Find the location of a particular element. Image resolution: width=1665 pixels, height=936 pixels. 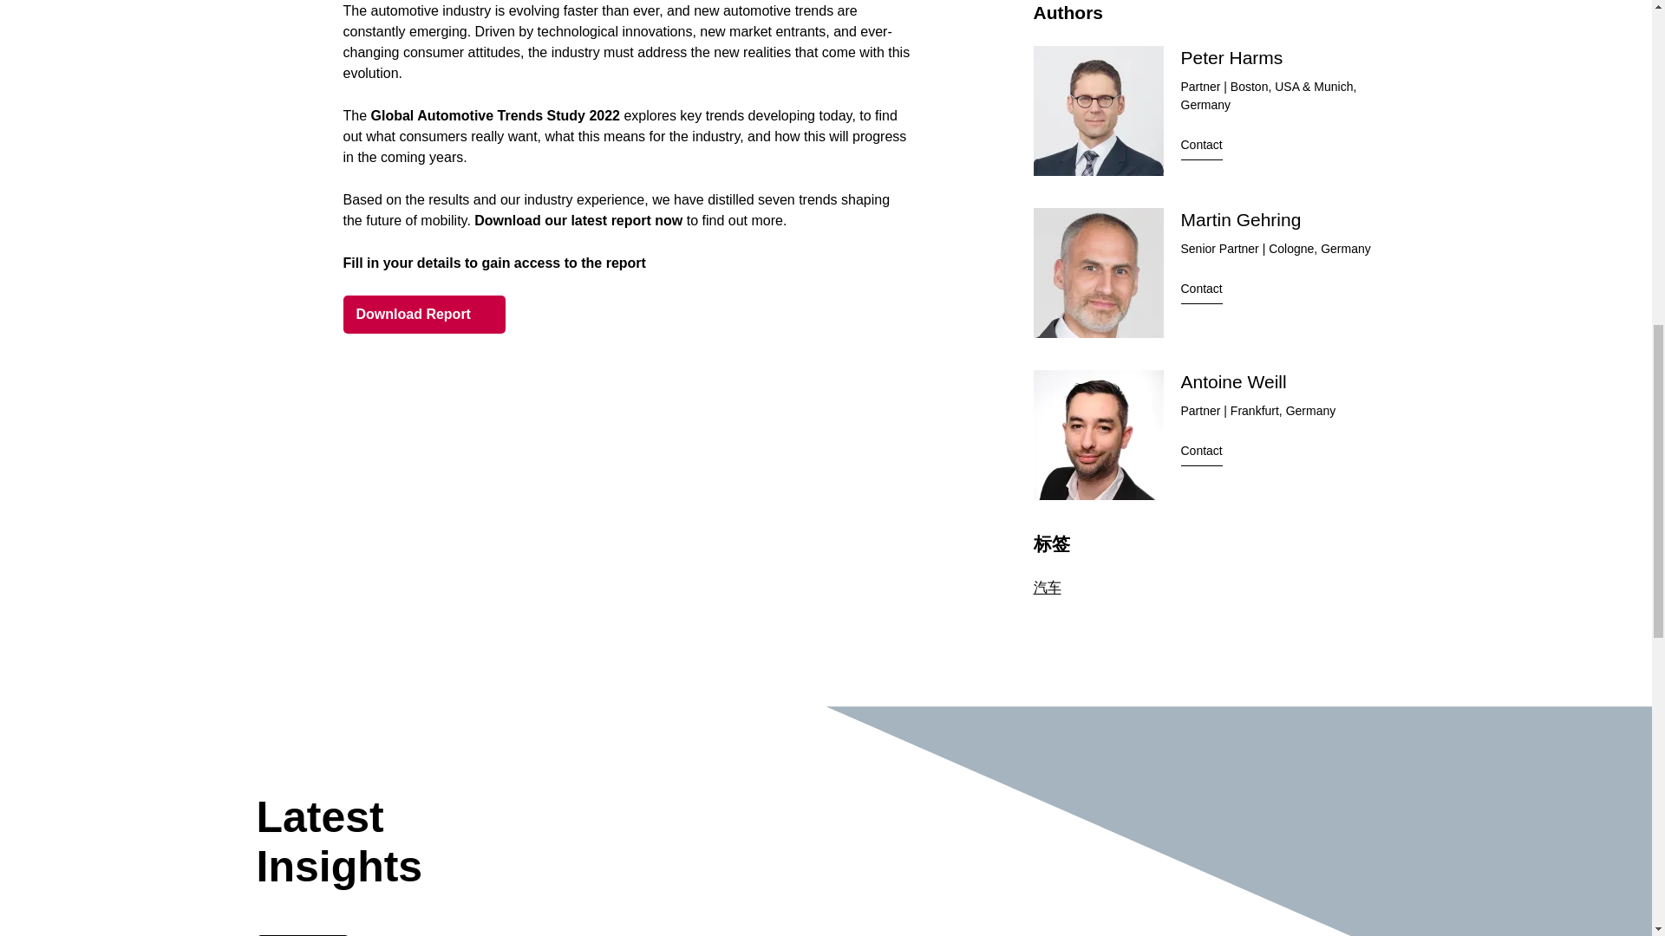

Peter Harms is located at coordinates (1231, 57).